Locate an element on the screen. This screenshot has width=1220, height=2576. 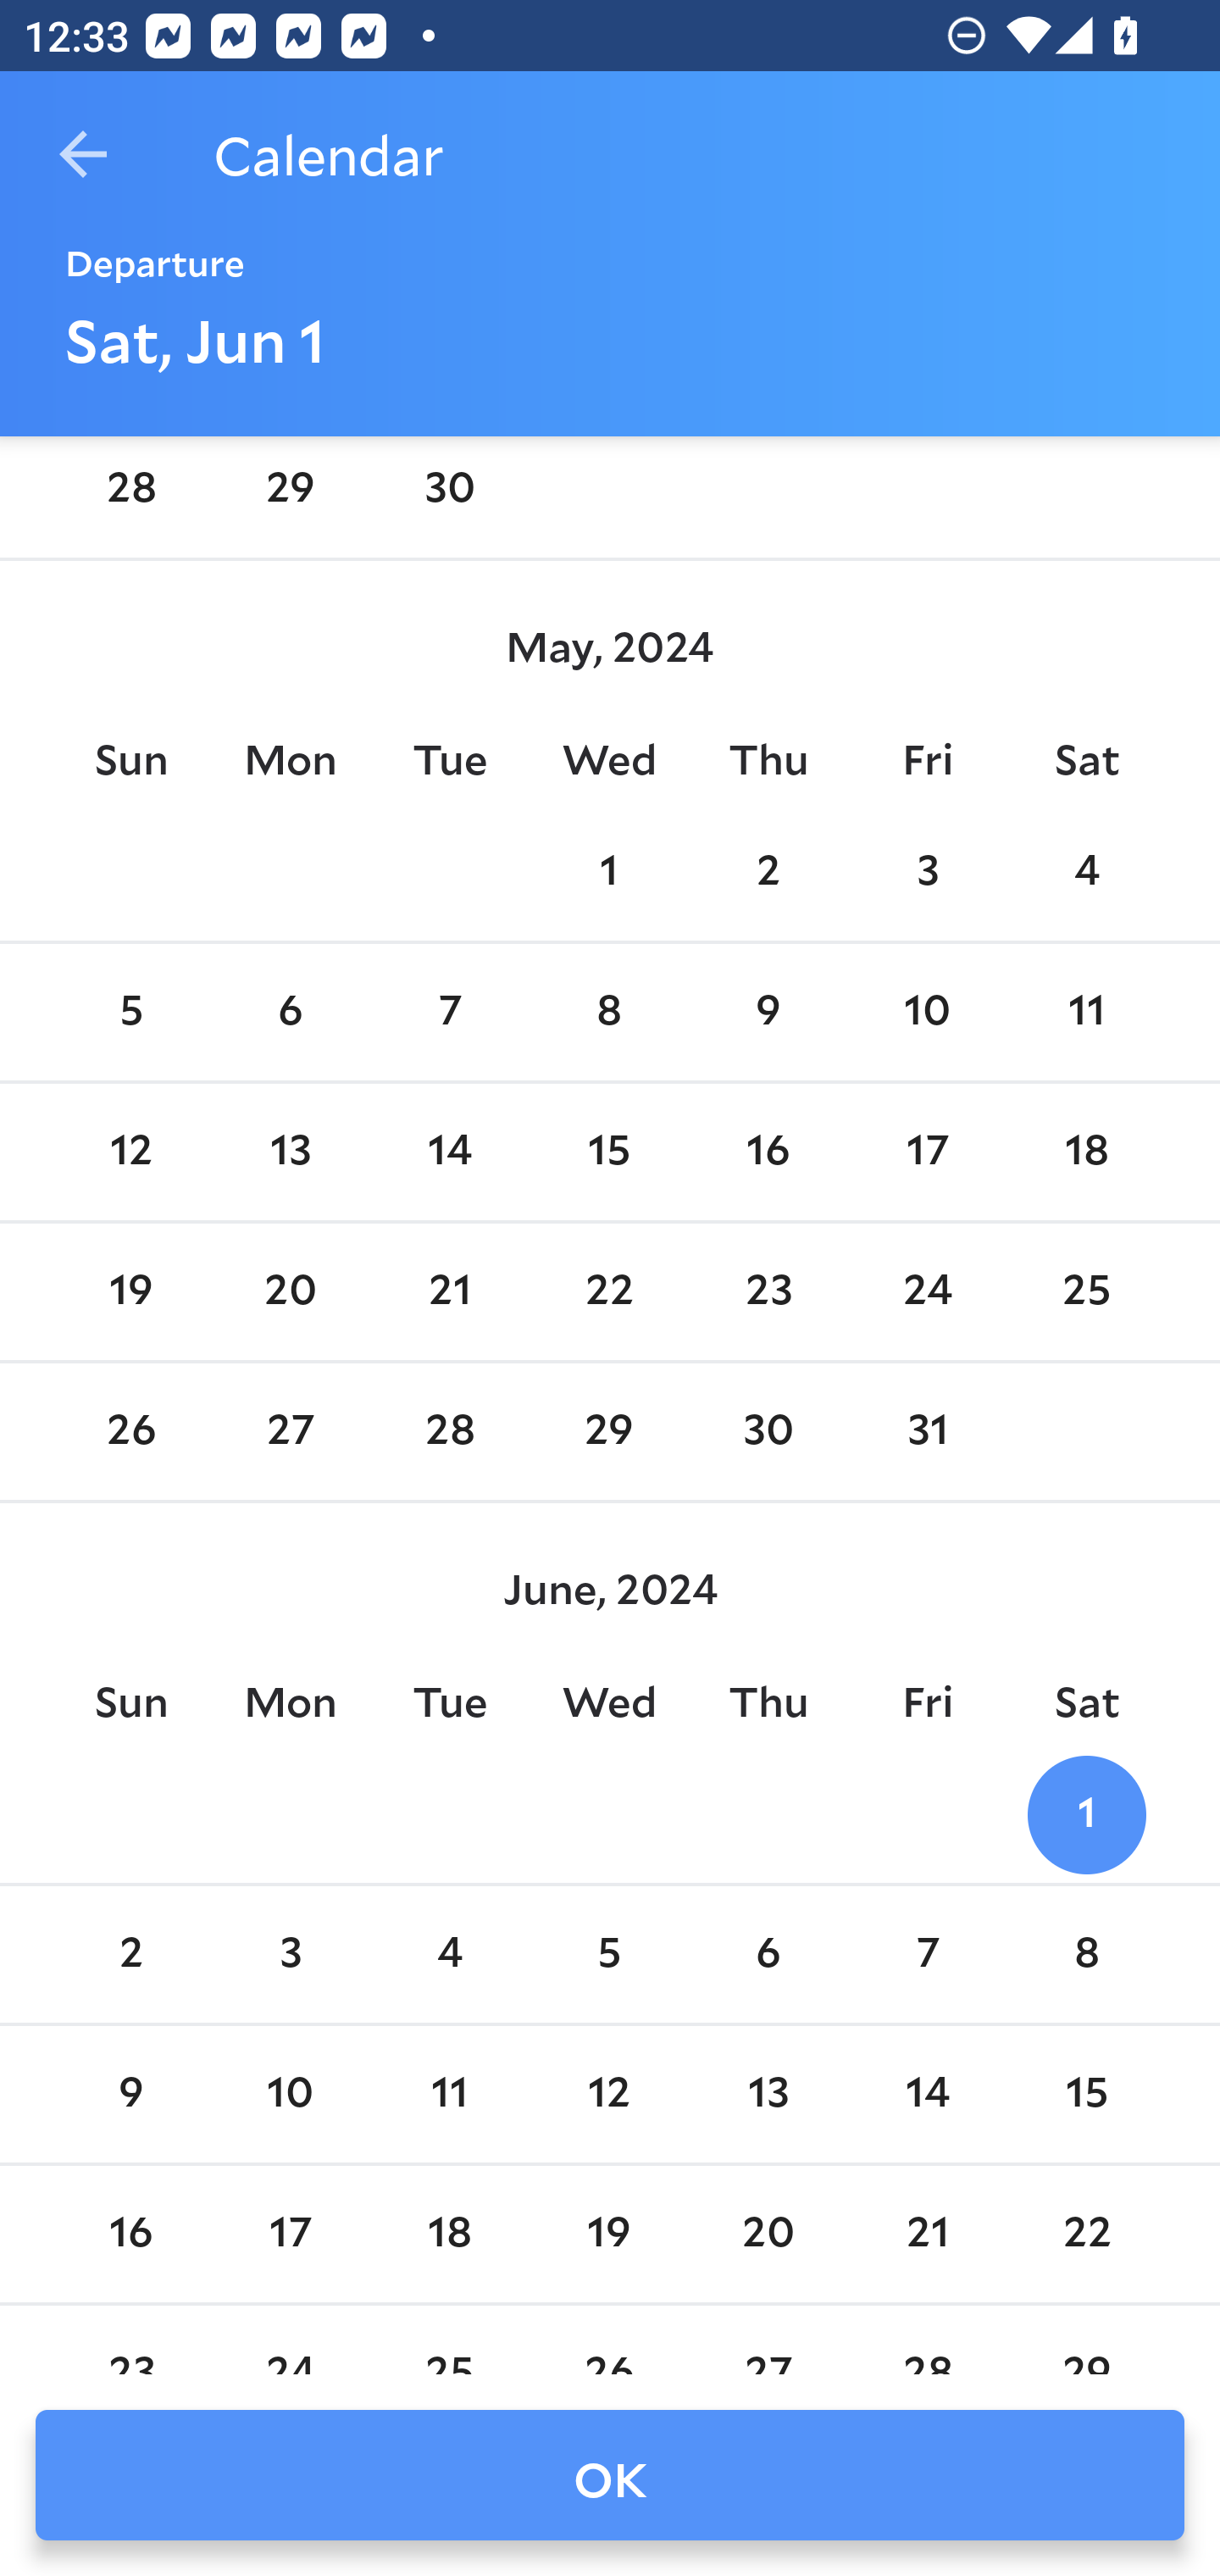
8 is located at coordinates (609, 1012).